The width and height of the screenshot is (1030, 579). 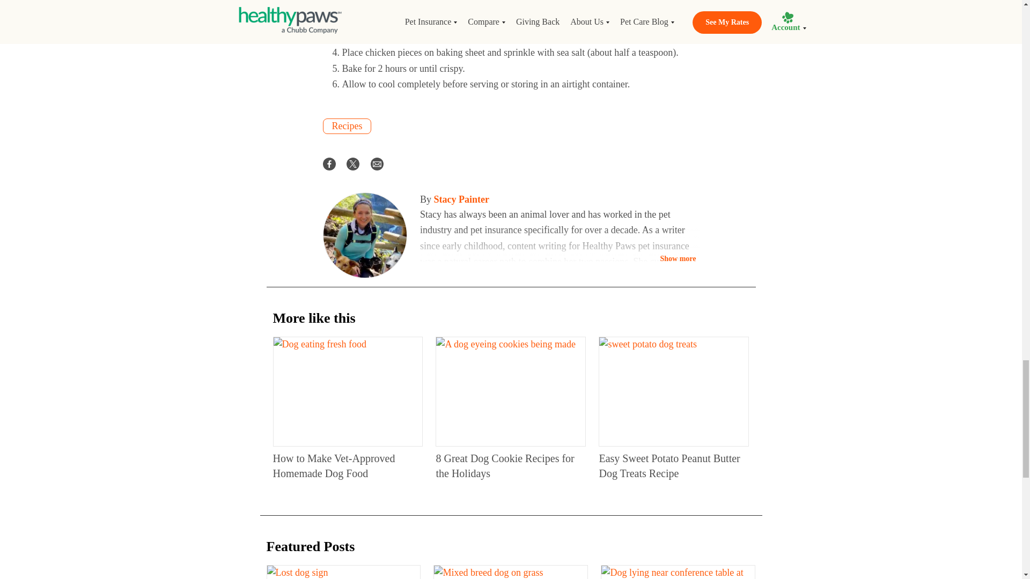 I want to click on Share Post on Twitter, so click(x=353, y=163).